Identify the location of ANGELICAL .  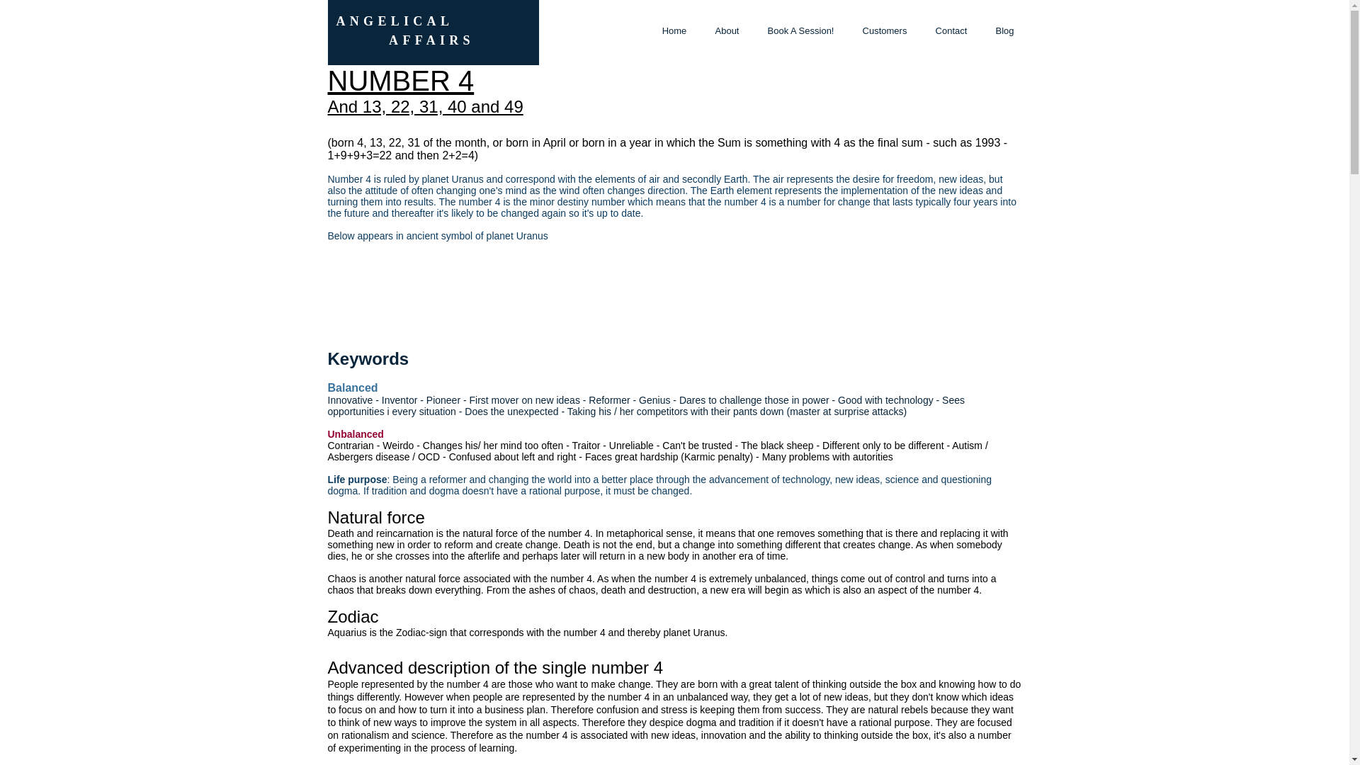
(398, 21).